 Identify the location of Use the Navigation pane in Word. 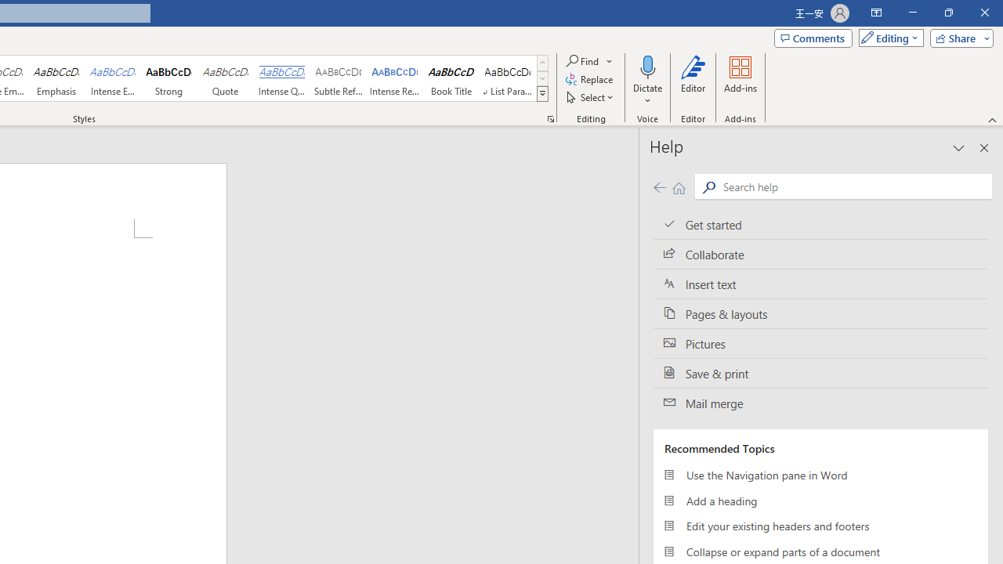
(820, 475).